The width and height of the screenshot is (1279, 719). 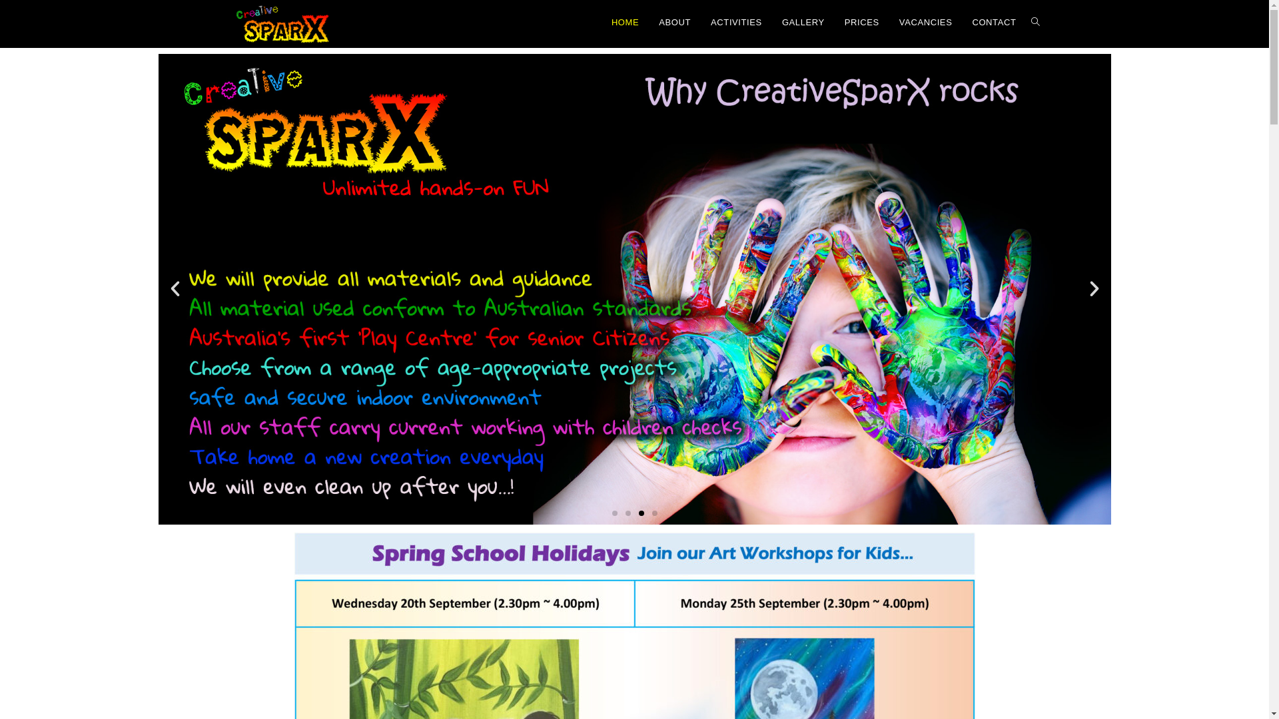 What do you see at coordinates (803, 23) in the screenshot?
I see `GALLERY` at bounding box center [803, 23].